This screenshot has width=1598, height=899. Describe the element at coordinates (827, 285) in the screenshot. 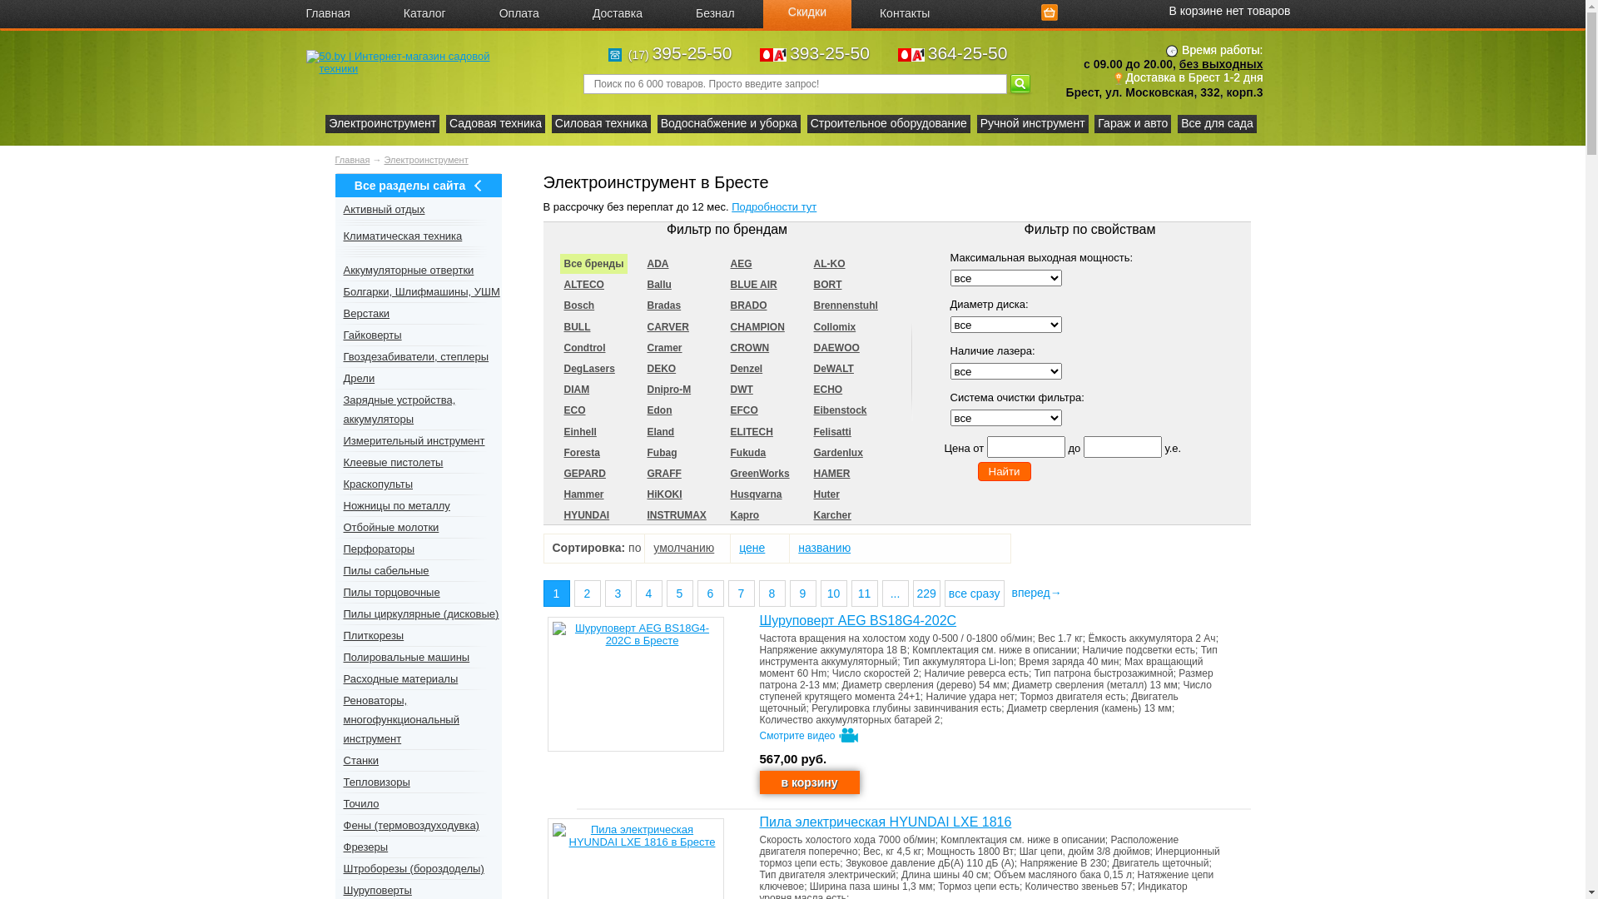

I see `BORT` at that location.